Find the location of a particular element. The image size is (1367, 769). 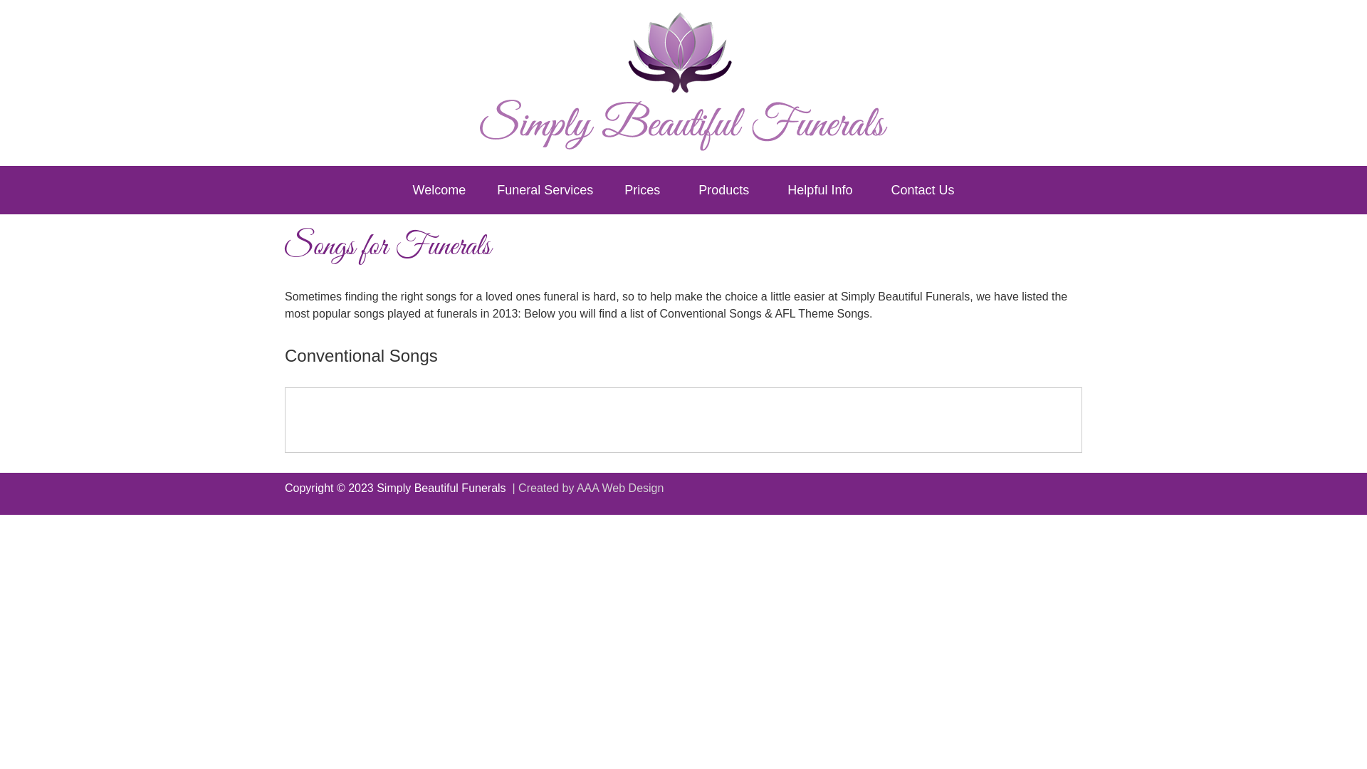

Prices is located at coordinates (646, 190).